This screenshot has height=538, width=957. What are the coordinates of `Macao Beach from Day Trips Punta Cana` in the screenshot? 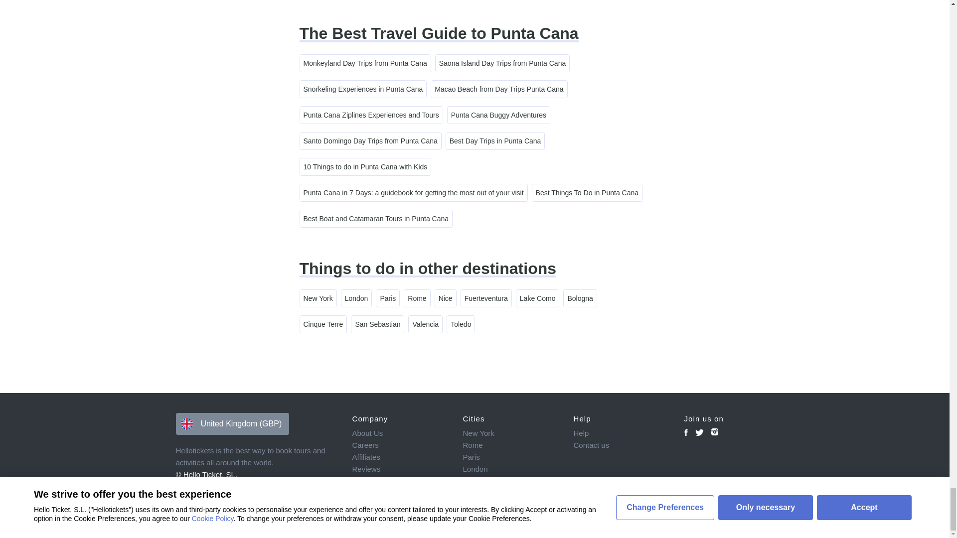 It's located at (498, 89).